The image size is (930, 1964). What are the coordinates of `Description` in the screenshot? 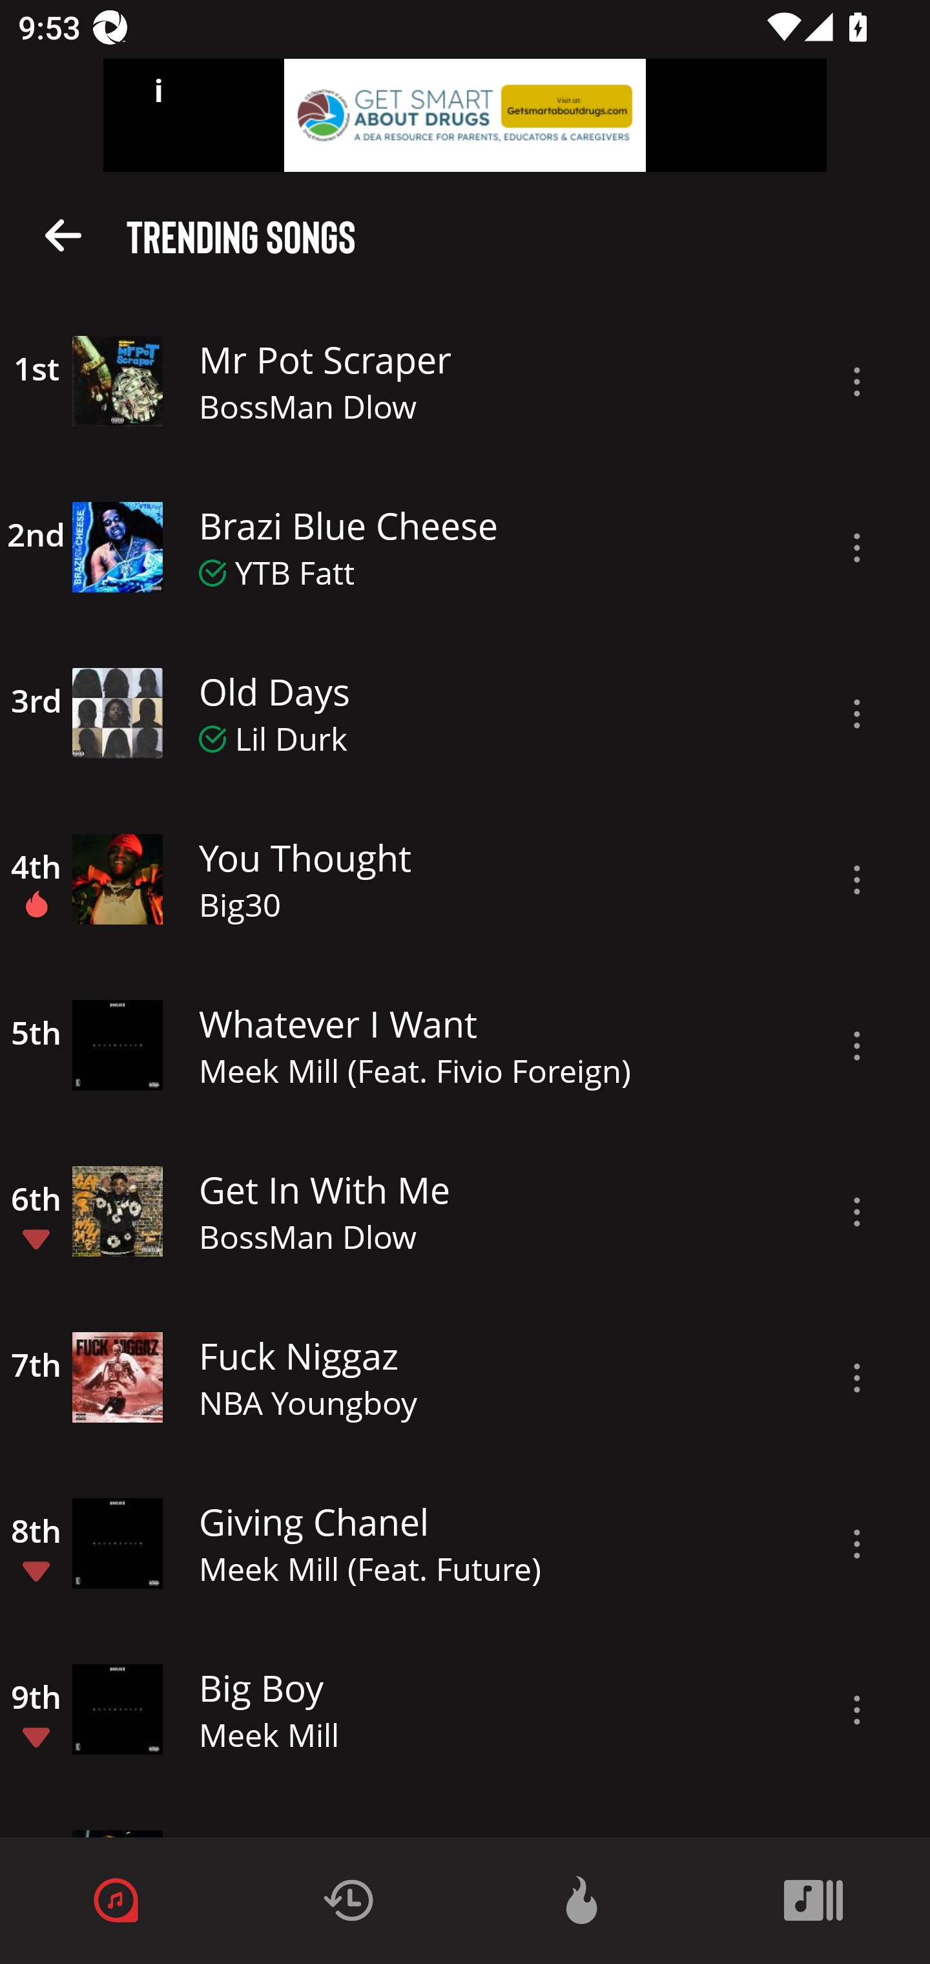 It's located at (857, 1544).